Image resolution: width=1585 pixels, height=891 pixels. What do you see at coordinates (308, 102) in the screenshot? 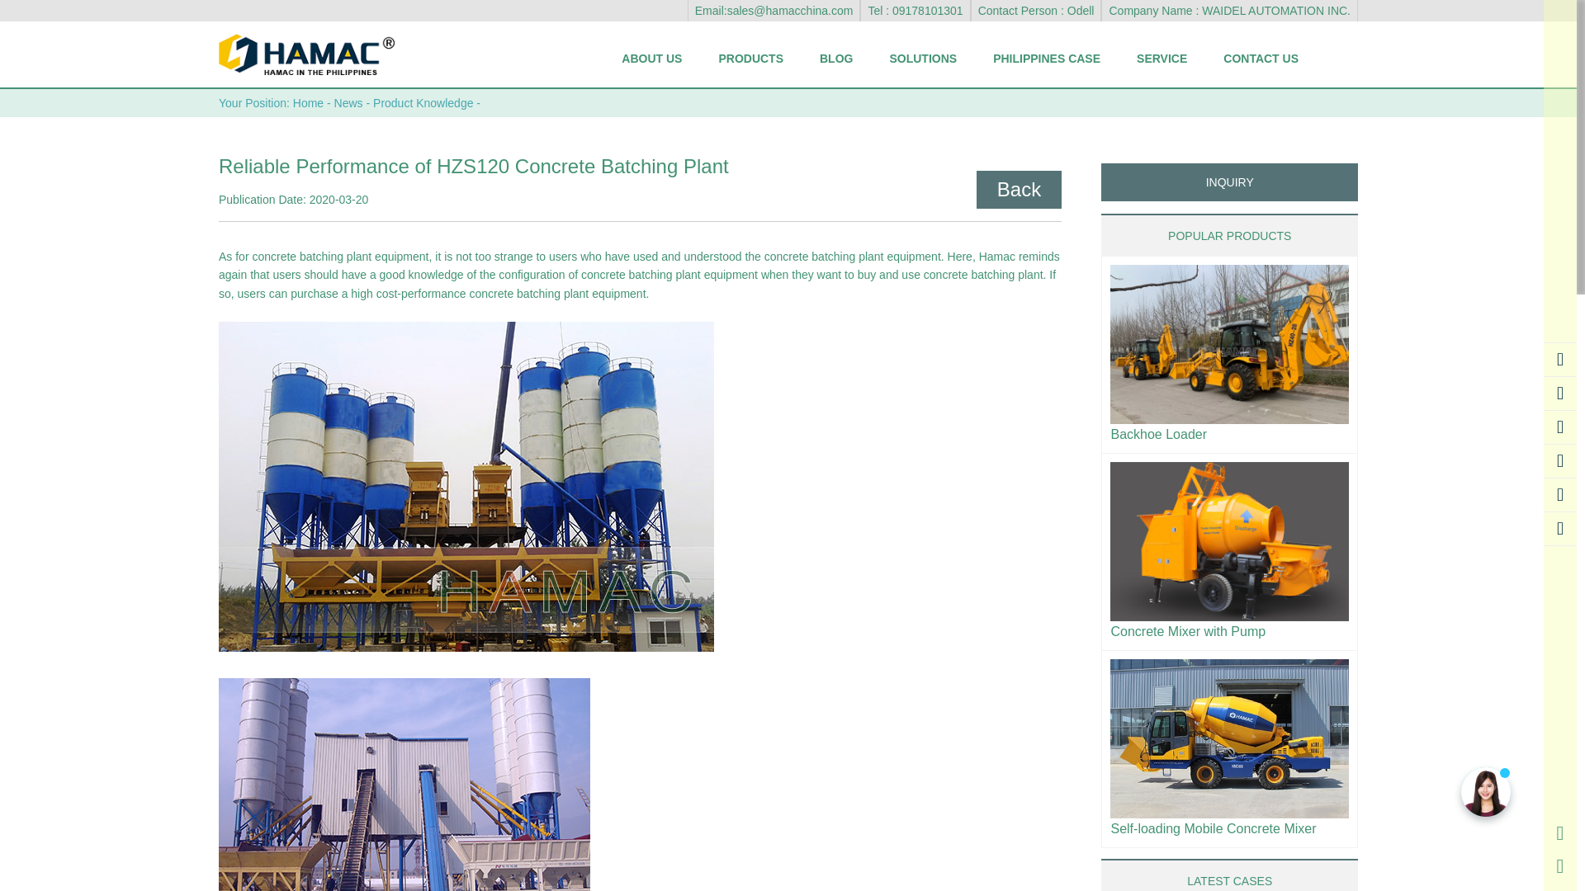
I see `Home` at bounding box center [308, 102].